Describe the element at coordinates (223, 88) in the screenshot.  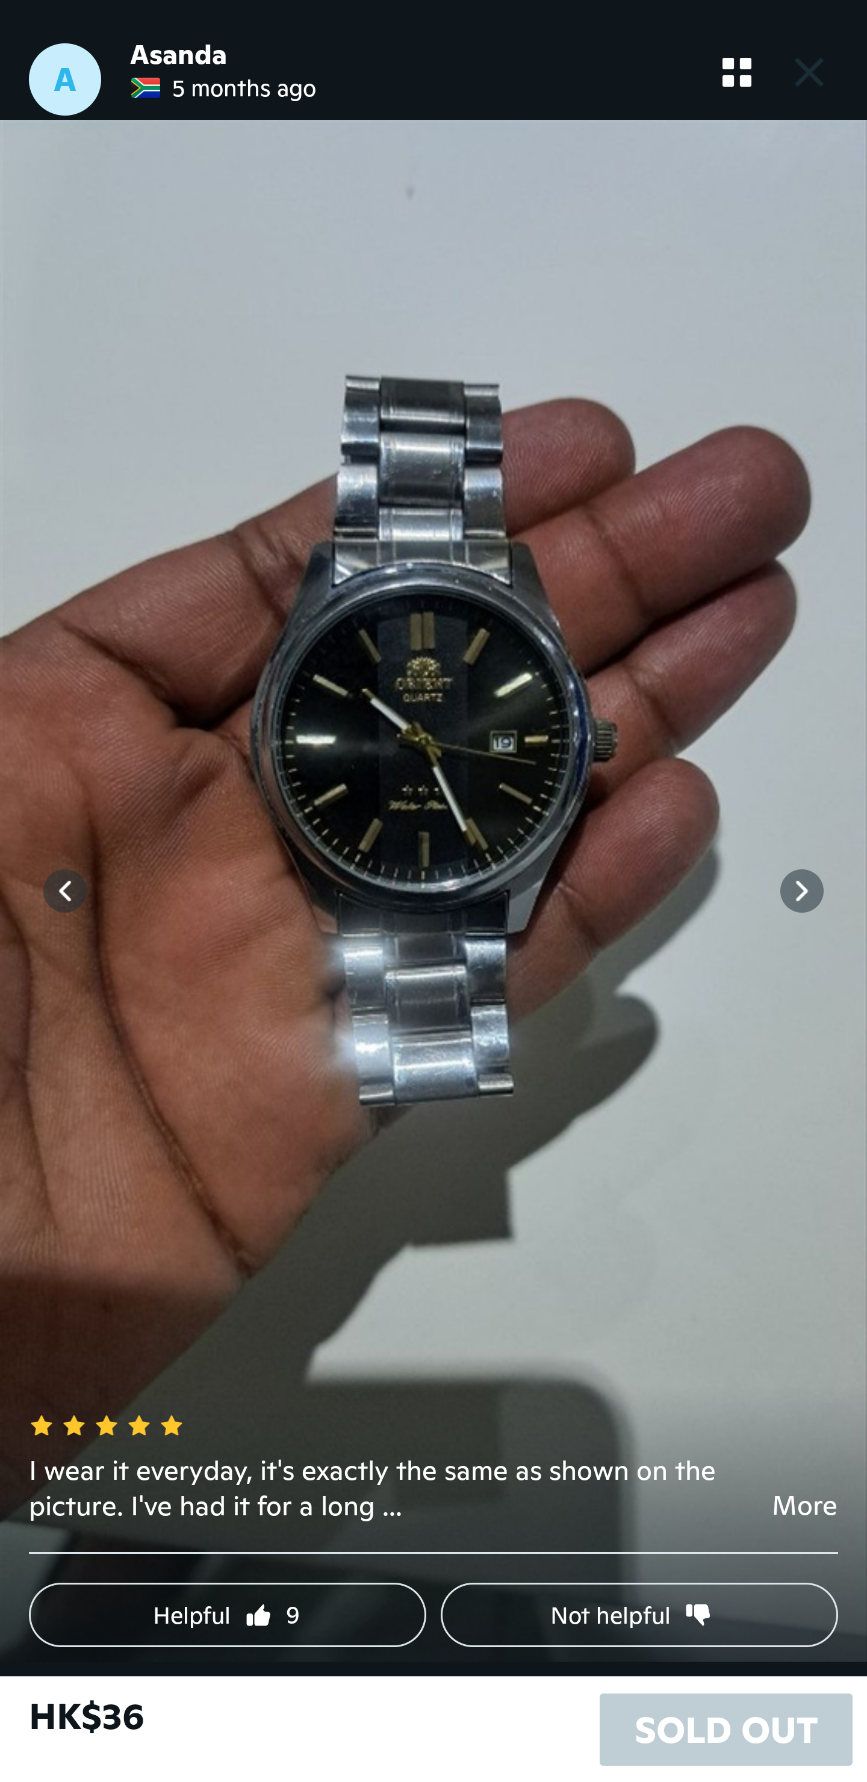
I see `5 months ago` at that location.